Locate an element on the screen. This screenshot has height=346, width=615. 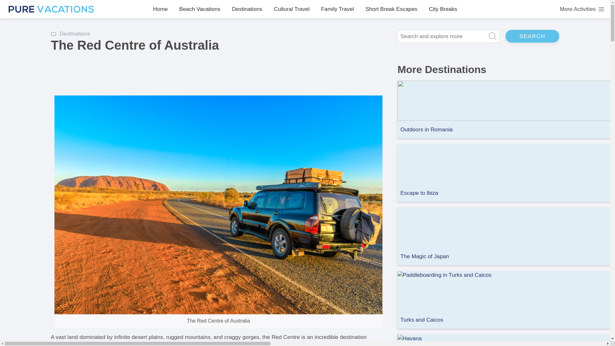
Cultural Travel is located at coordinates (291, 9).